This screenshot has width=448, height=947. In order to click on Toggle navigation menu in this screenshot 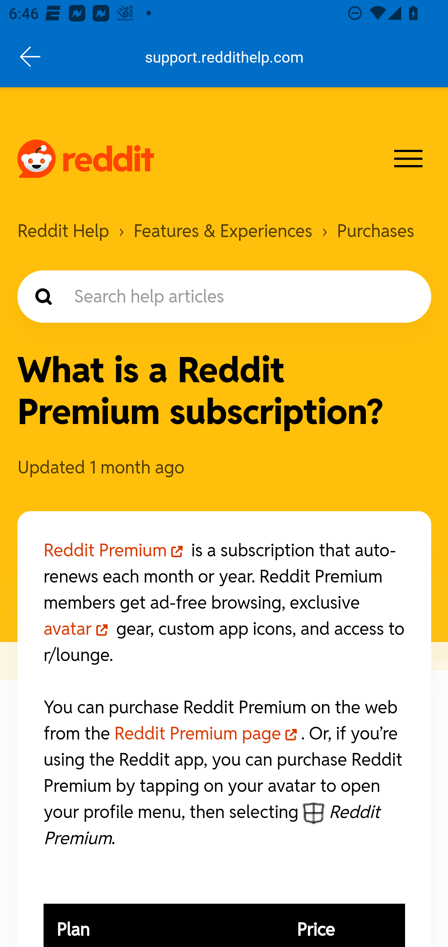, I will do `click(409, 158)`.